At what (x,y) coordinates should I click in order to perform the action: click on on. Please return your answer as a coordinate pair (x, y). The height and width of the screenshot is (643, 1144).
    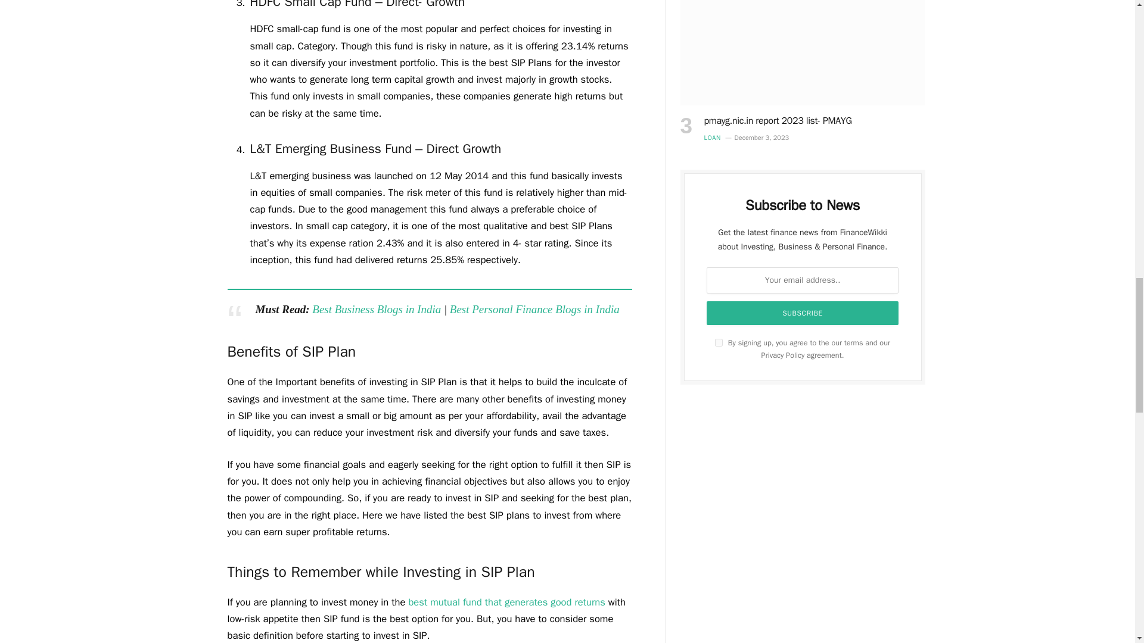
    Looking at the image, I should click on (719, 343).